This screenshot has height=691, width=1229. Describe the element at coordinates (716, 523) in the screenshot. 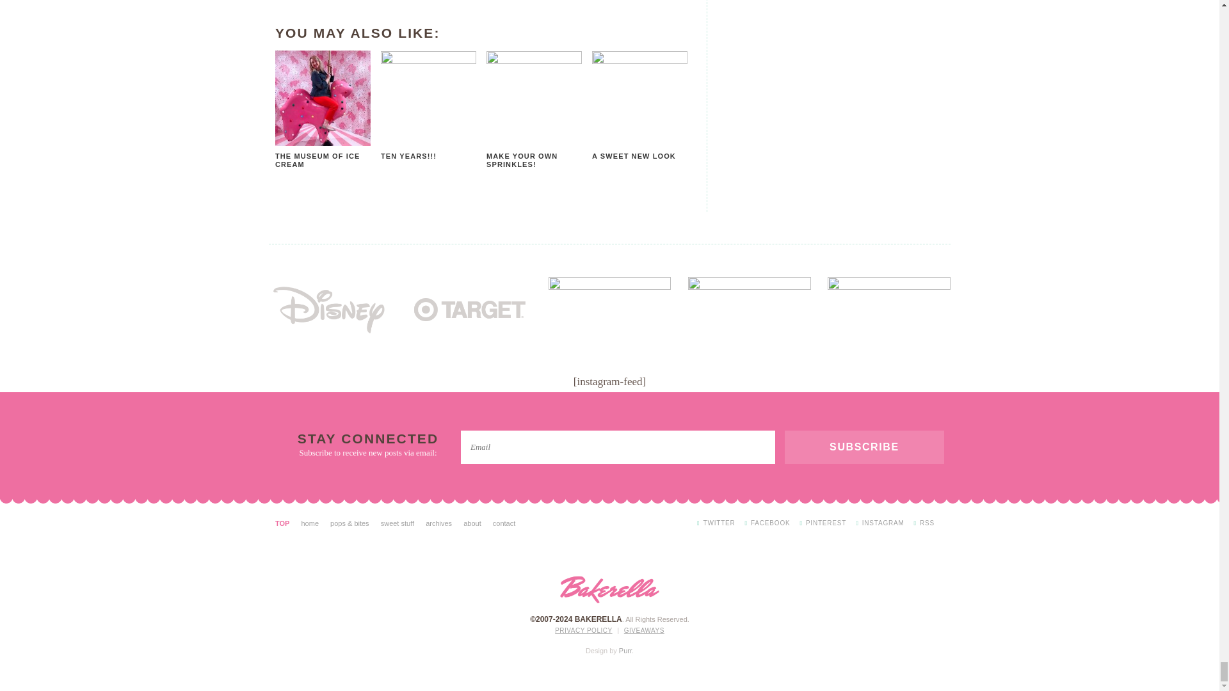

I see `Twitter` at that location.